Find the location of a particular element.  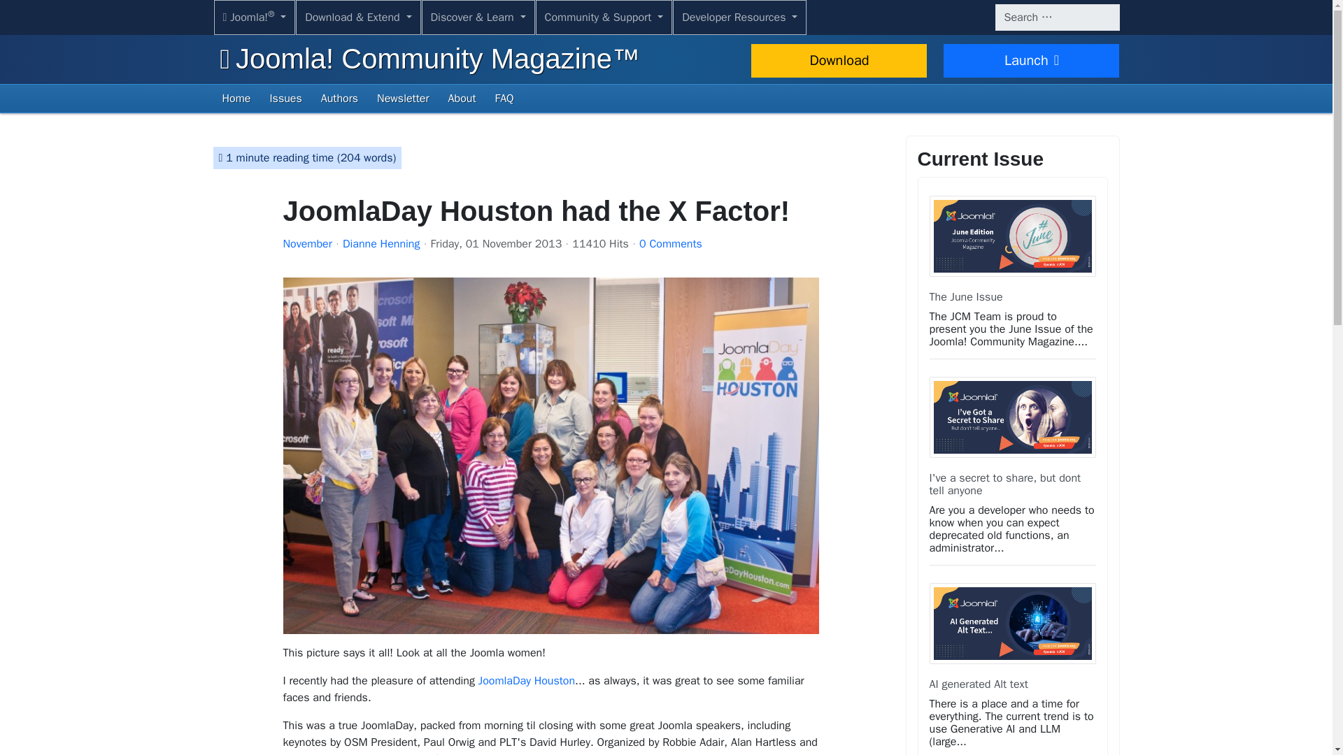

The June Issue is located at coordinates (965, 296).